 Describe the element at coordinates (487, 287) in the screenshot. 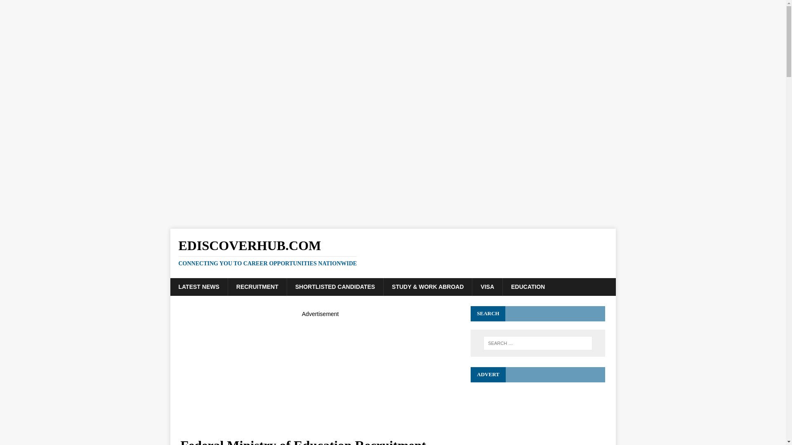

I see `VISA` at that location.